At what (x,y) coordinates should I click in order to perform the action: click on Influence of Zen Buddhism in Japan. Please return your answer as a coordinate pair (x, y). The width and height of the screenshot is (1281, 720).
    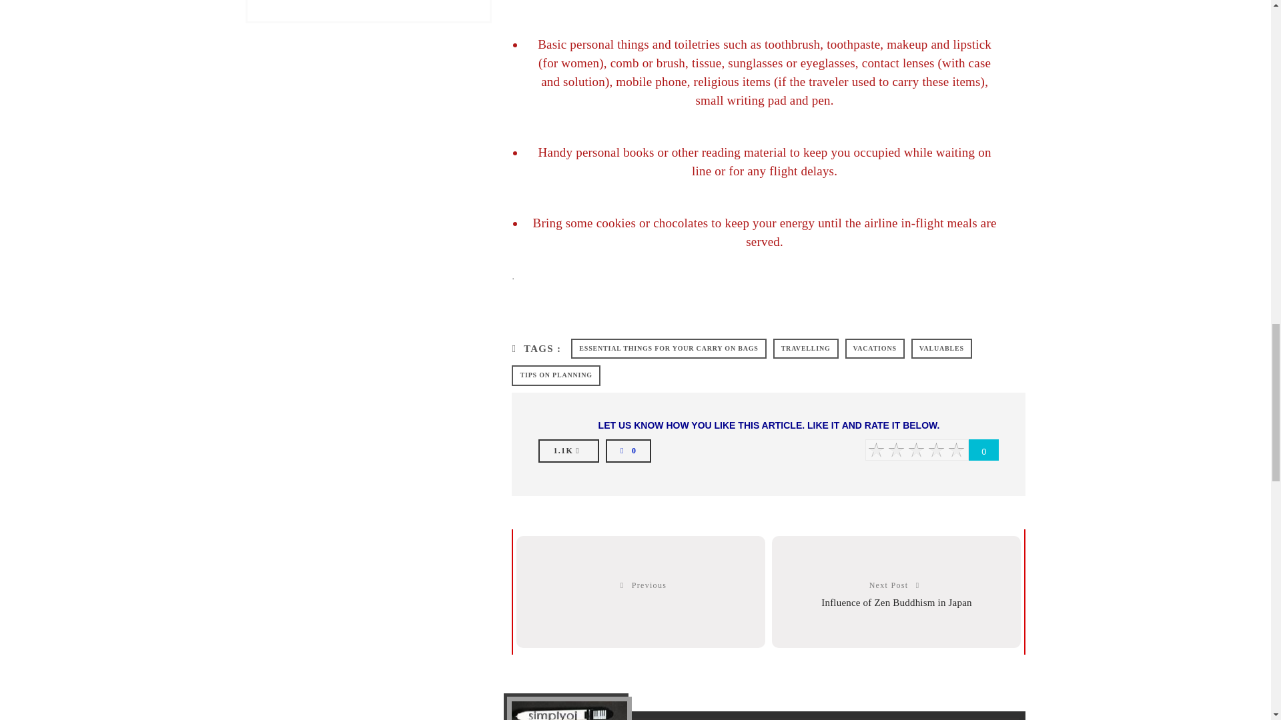
    Looking at the image, I should click on (897, 603).